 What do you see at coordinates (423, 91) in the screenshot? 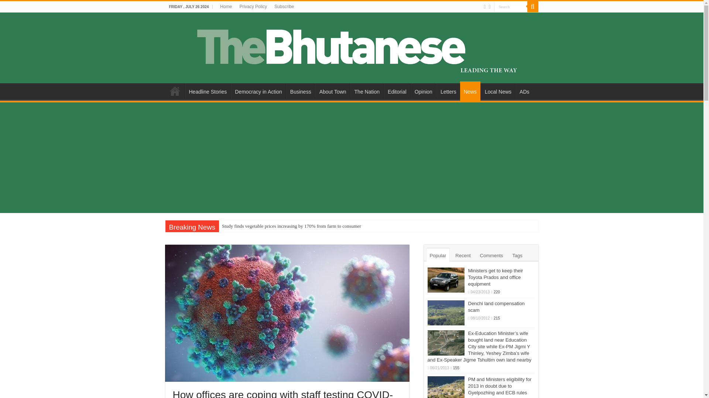
I see `Opinion` at bounding box center [423, 91].